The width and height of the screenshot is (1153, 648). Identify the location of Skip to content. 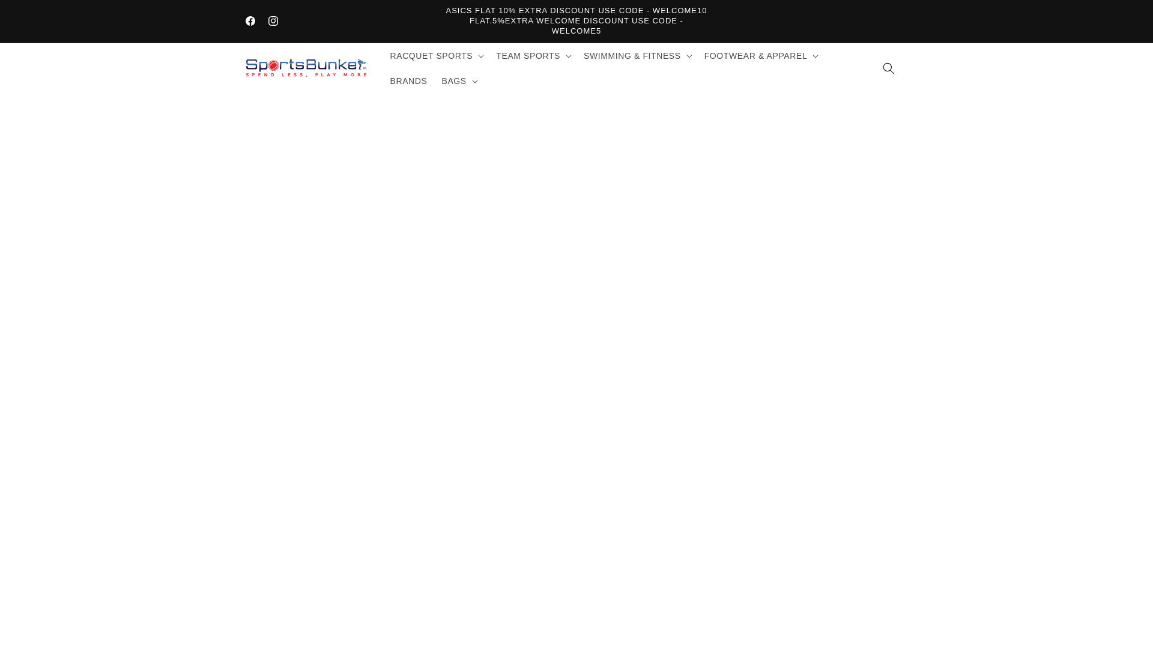
(36, 13).